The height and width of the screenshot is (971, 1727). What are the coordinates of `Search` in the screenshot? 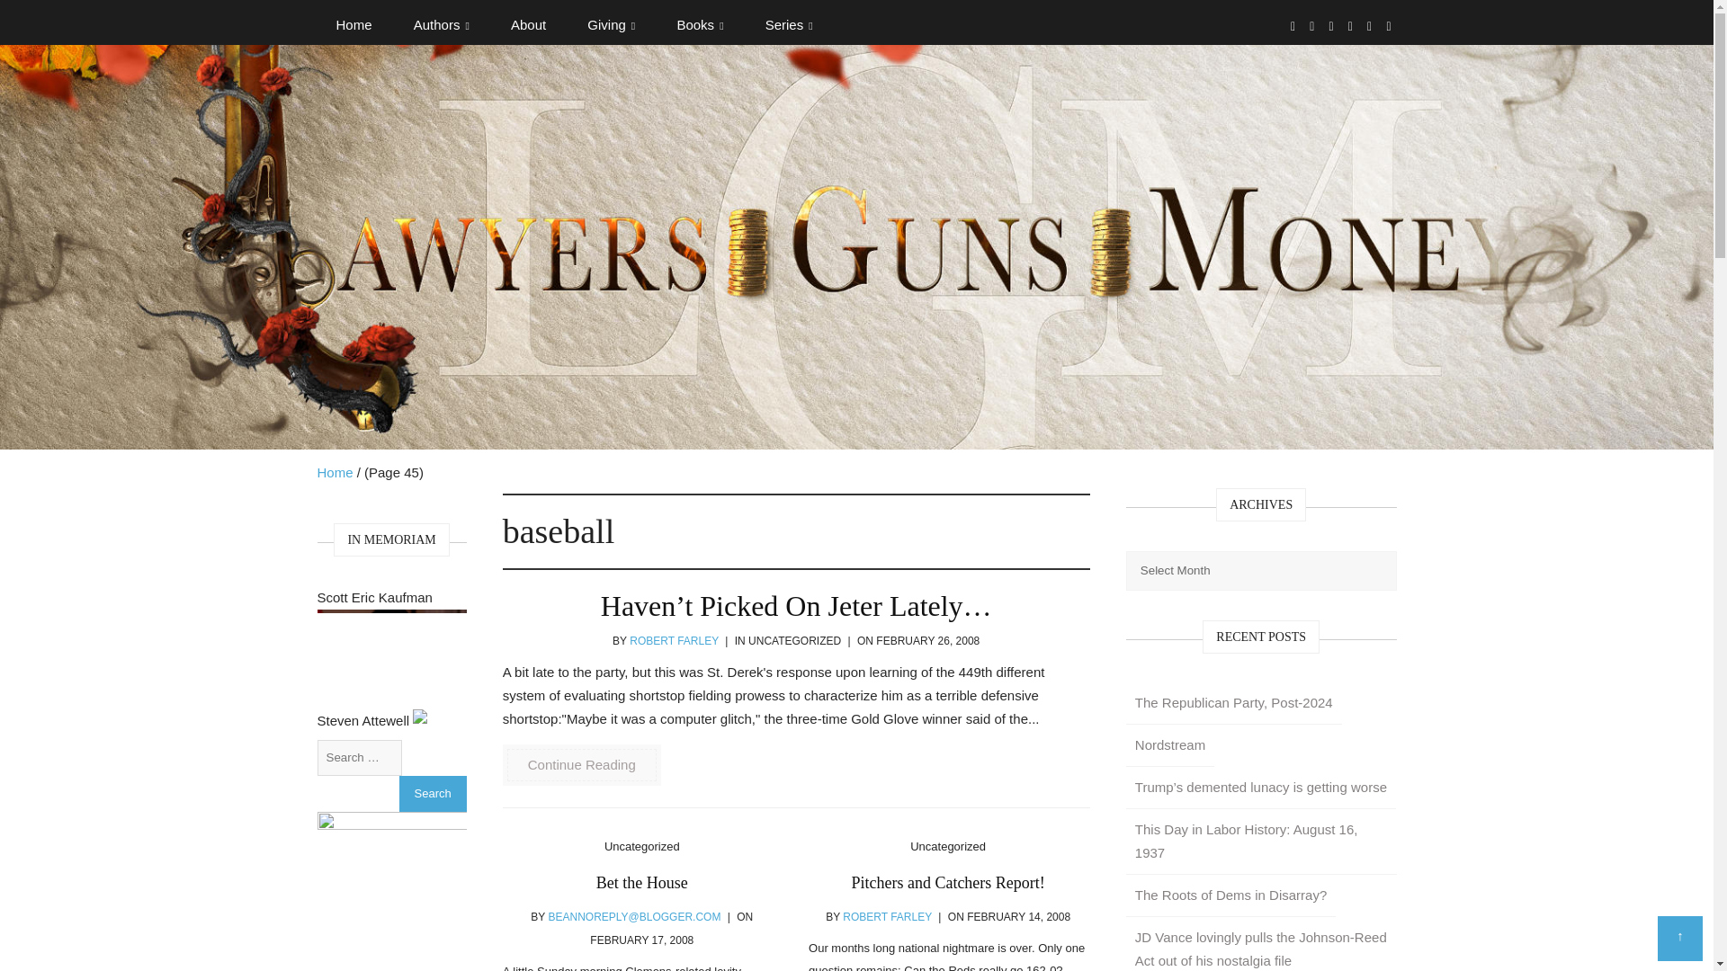 It's located at (432, 793).